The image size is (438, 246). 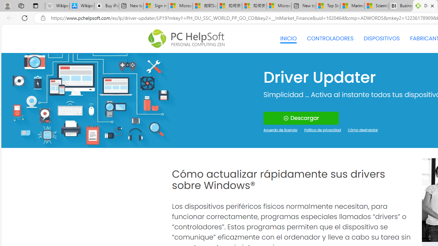 What do you see at coordinates (382, 38) in the screenshot?
I see `DISPOSITIVOS` at bounding box center [382, 38].